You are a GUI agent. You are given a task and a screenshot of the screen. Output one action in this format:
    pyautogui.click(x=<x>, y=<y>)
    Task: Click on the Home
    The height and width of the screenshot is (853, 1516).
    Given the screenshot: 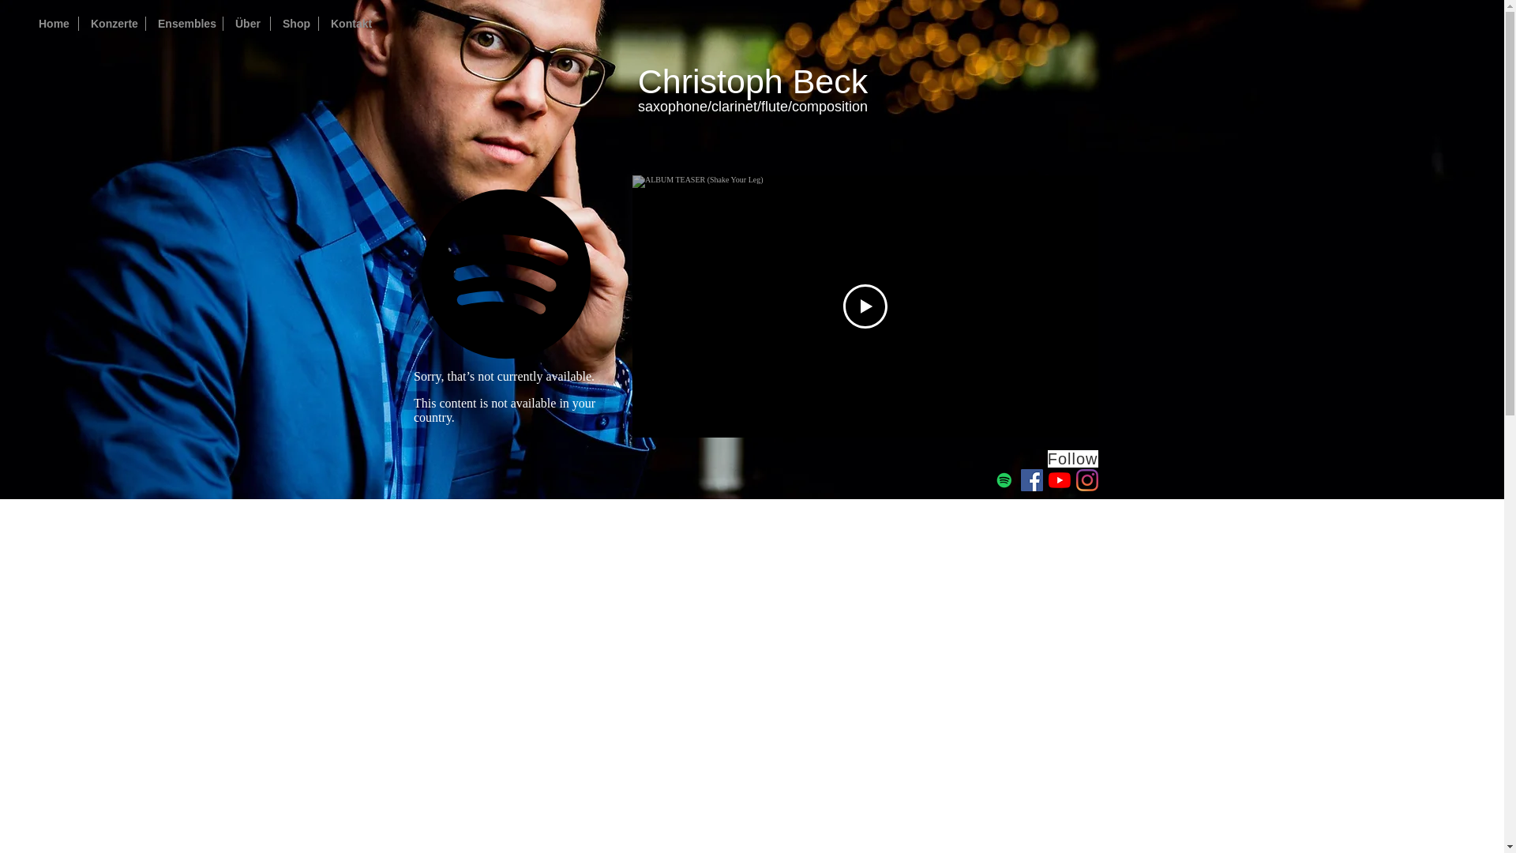 What is the action you would take?
    pyautogui.click(x=52, y=23)
    